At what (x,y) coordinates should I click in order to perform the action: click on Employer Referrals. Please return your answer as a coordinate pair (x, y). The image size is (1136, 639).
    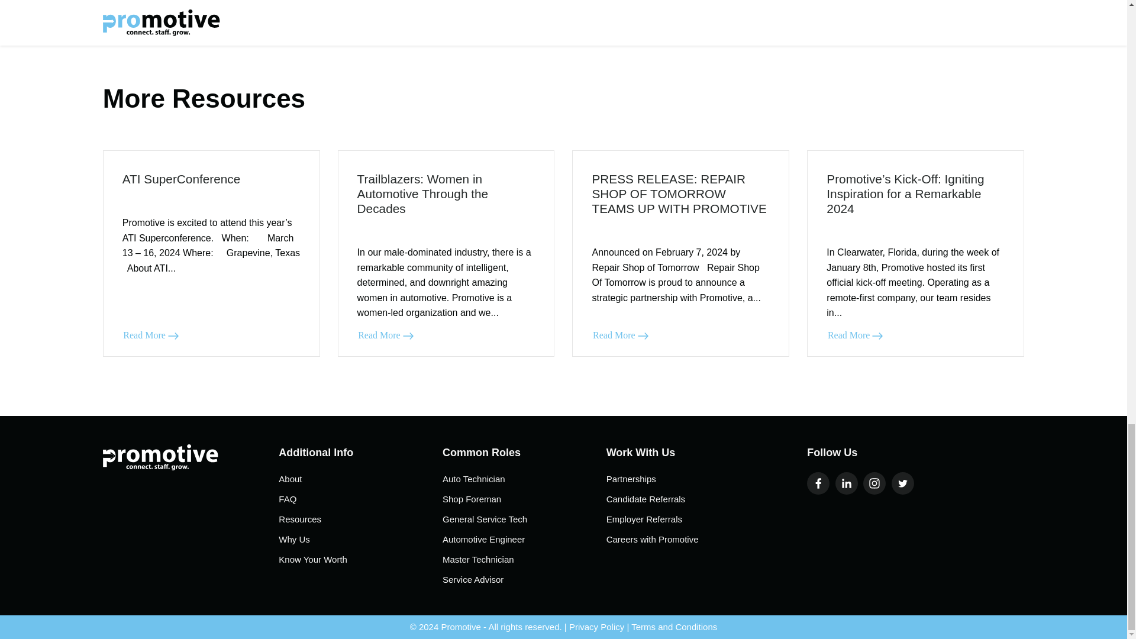
    Looking at the image, I should click on (688, 519).